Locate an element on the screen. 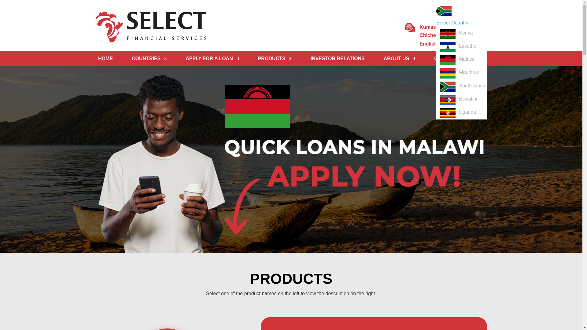 The image size is (587, 330). Translate to English is located at coordinates (445, 39).